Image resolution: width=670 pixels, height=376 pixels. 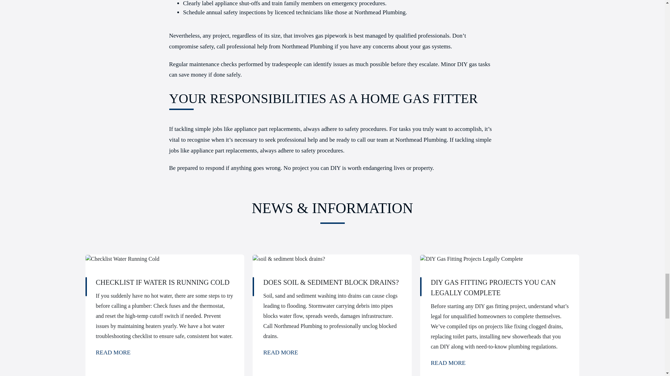 I want to click on Read: DIY Gas Fitting Projects You Can Legally Complete, so click(x=448, y=363).